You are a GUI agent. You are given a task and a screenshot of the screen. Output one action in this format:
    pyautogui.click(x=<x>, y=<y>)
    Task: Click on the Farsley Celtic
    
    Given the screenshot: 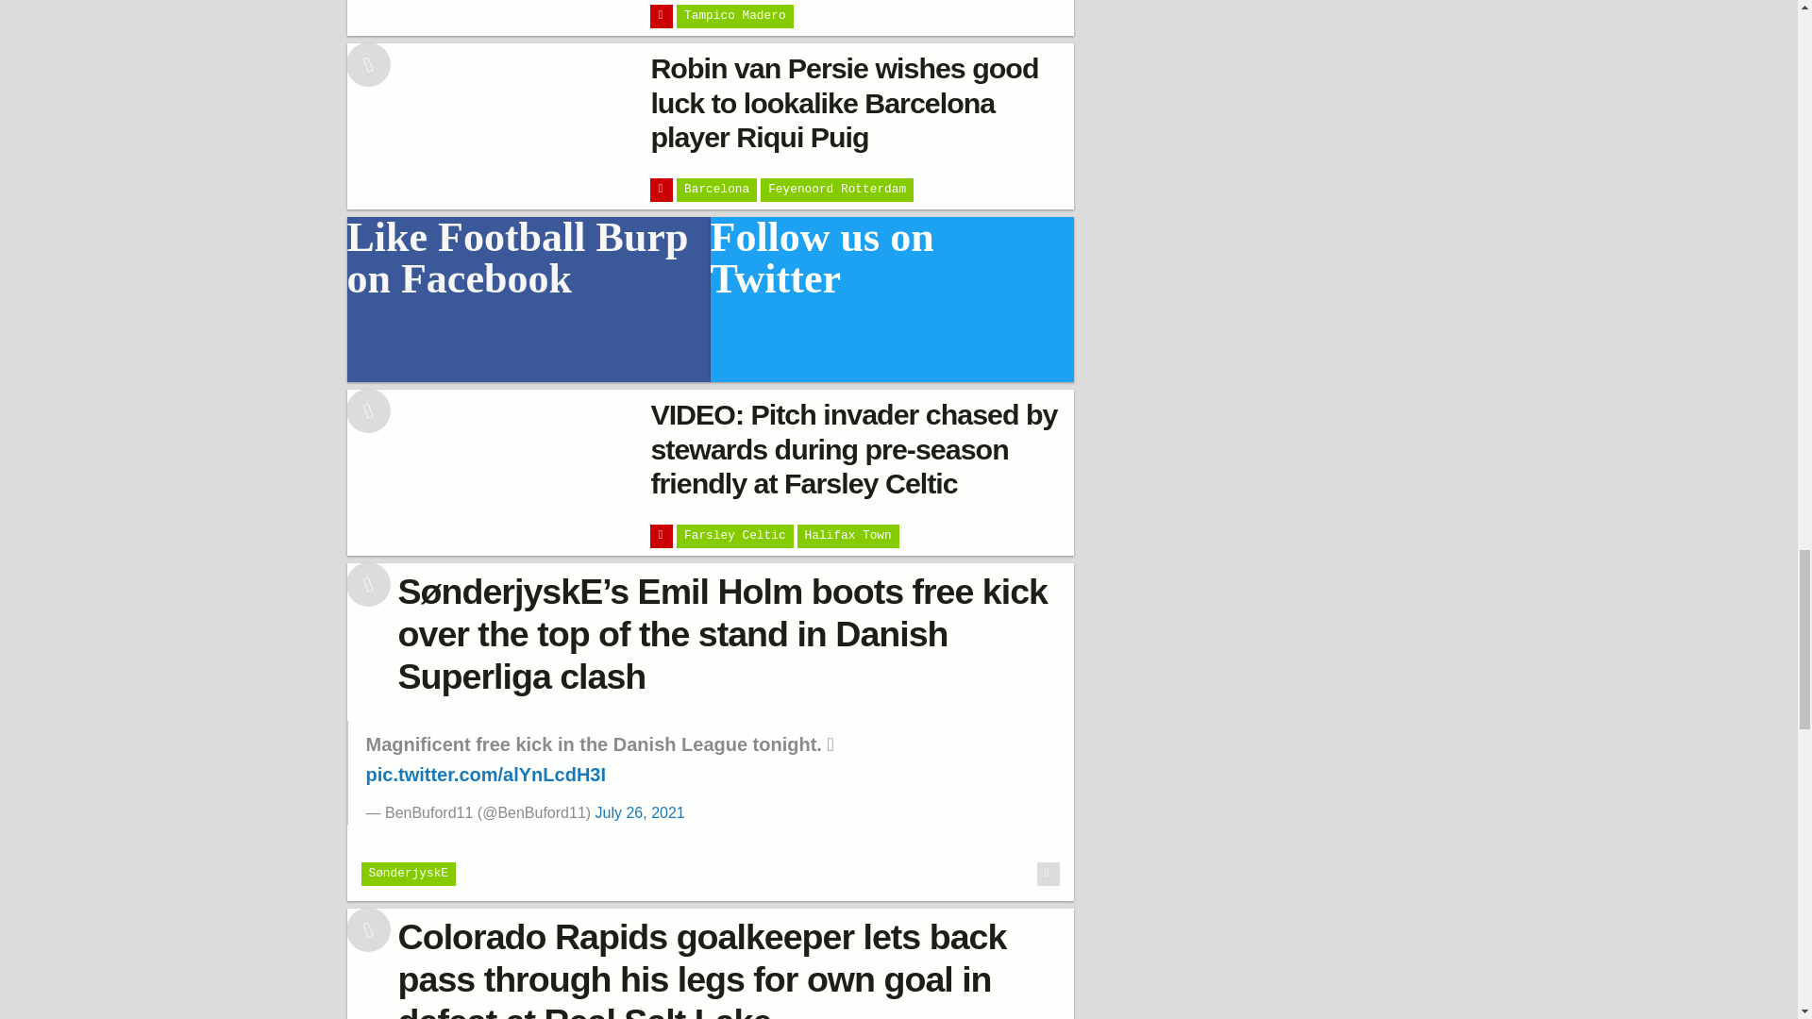 What is the action you would take?
    pyautogui.click(x=734, y=536)
    